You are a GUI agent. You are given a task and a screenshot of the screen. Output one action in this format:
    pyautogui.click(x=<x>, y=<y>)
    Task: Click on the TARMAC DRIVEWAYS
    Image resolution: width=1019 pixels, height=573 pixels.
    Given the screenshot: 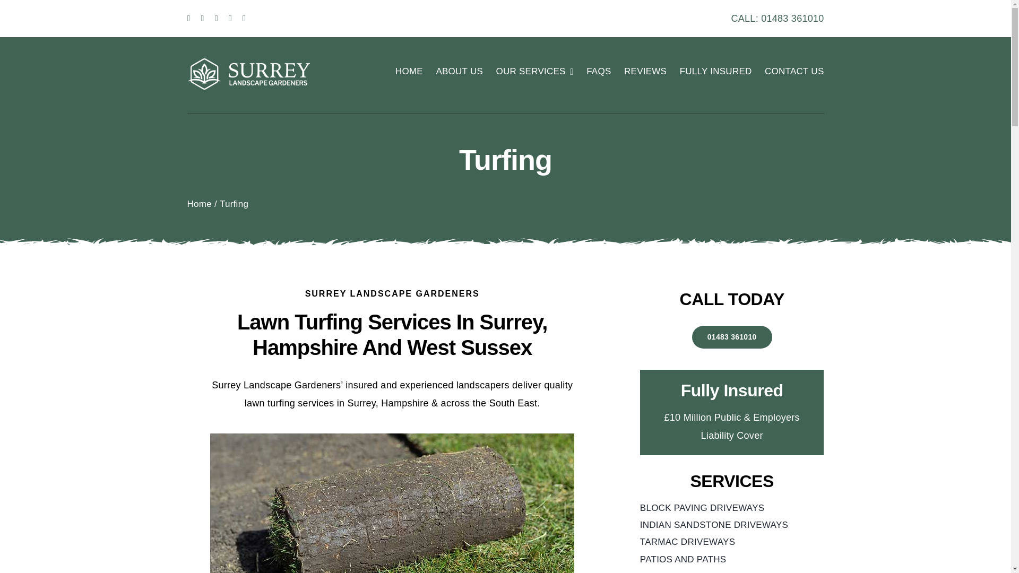 What is the action you would take?
    pyautogui.click(x=732, y=542)
    